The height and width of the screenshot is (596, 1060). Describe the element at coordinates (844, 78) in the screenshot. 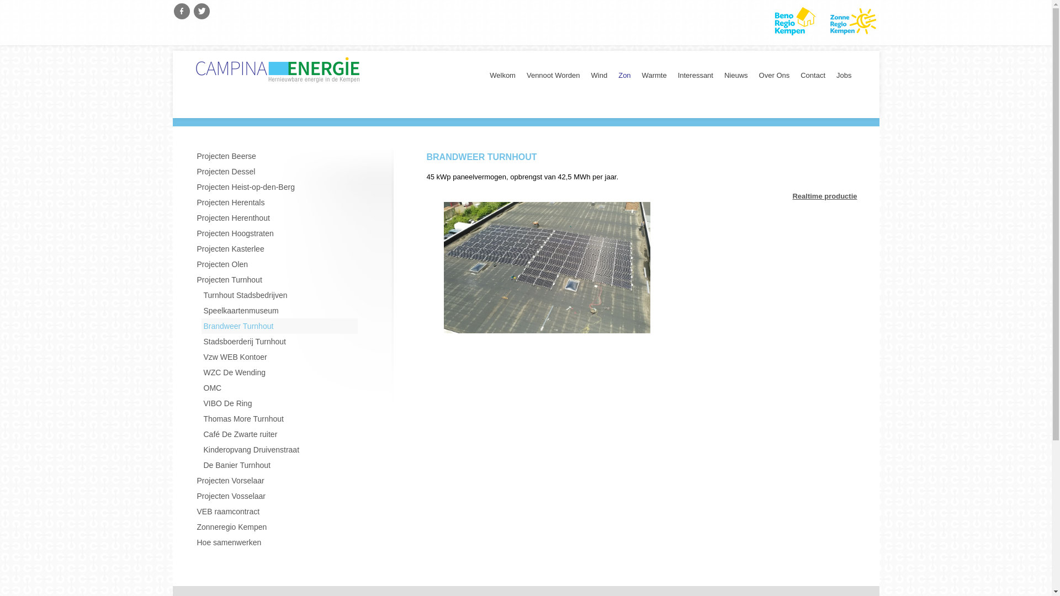

I see `Jobs` at that location.